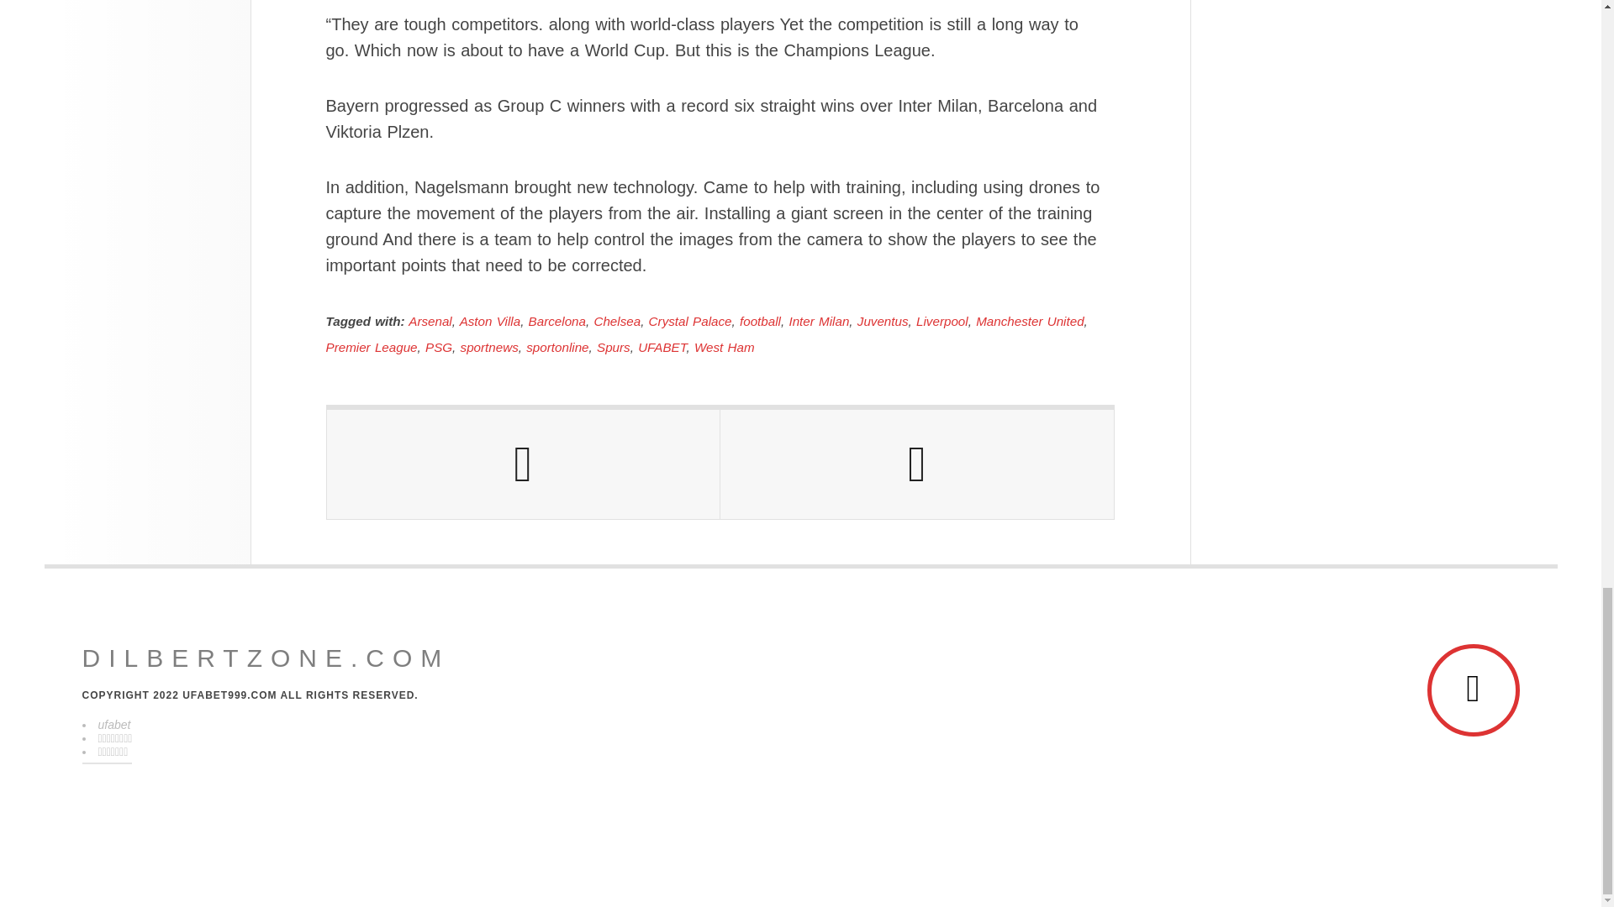 The image size is (1614, 907). Describe the element at coordinates (1029, 321) in the screenshot. I see `Manchester United` at that location.